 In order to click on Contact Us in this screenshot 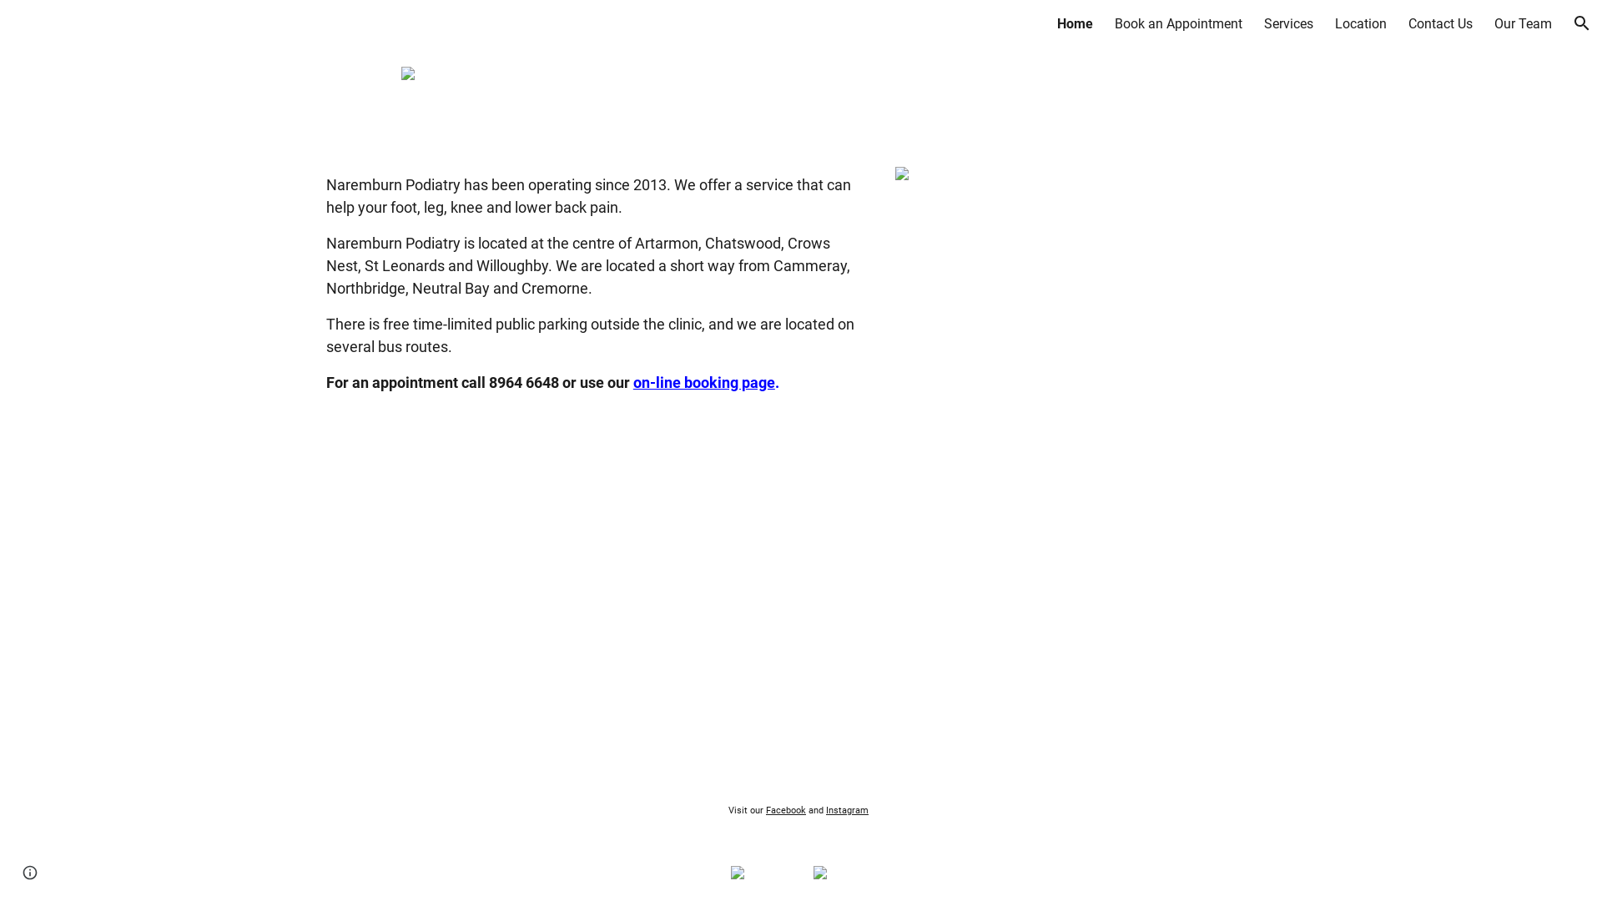, I will do `click(1440, 23)`.